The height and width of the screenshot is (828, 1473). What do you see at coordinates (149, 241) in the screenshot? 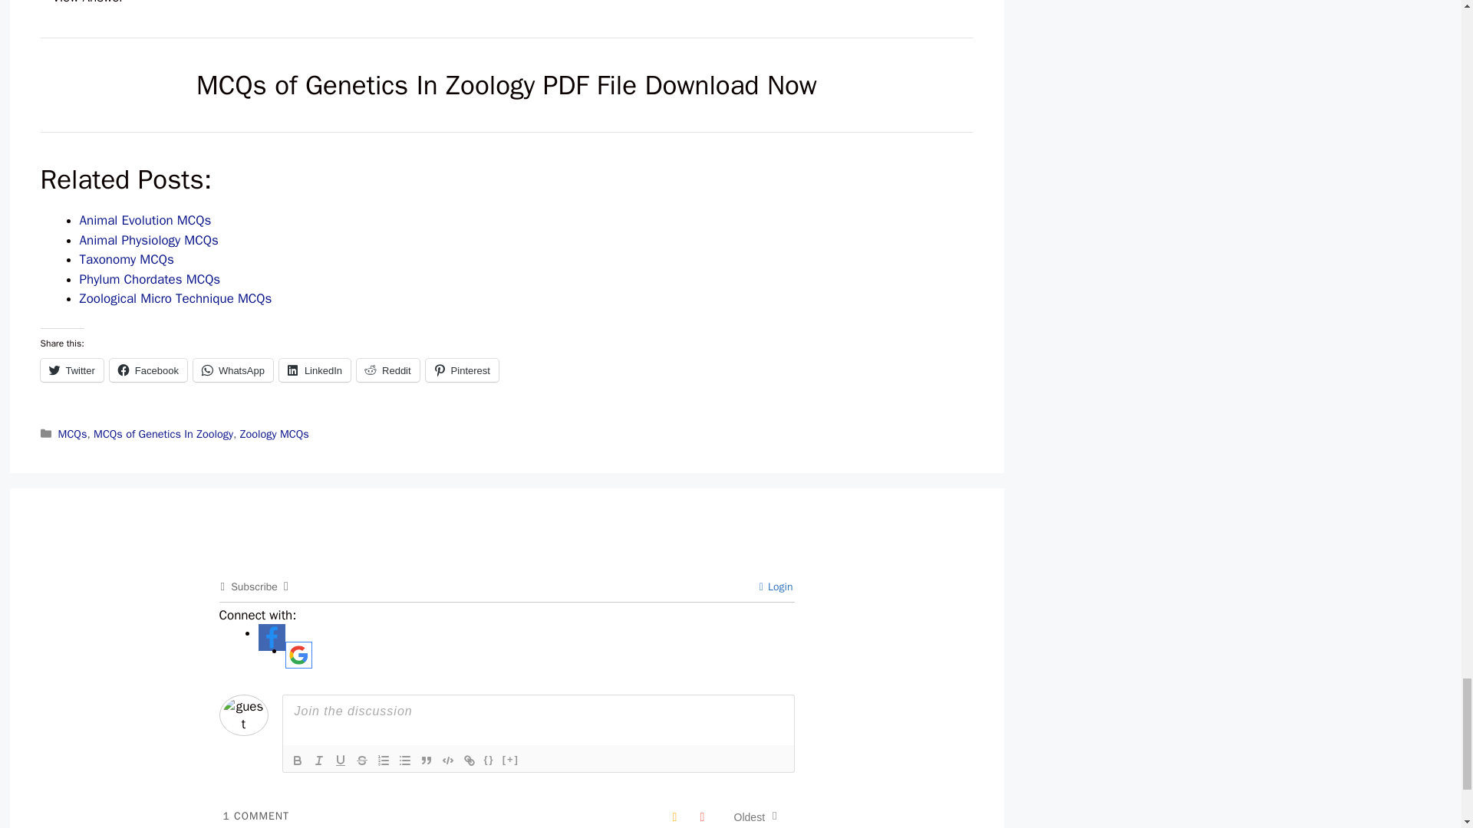
I see `Animal Physiology MCQs` at bounding box center [149, 241].